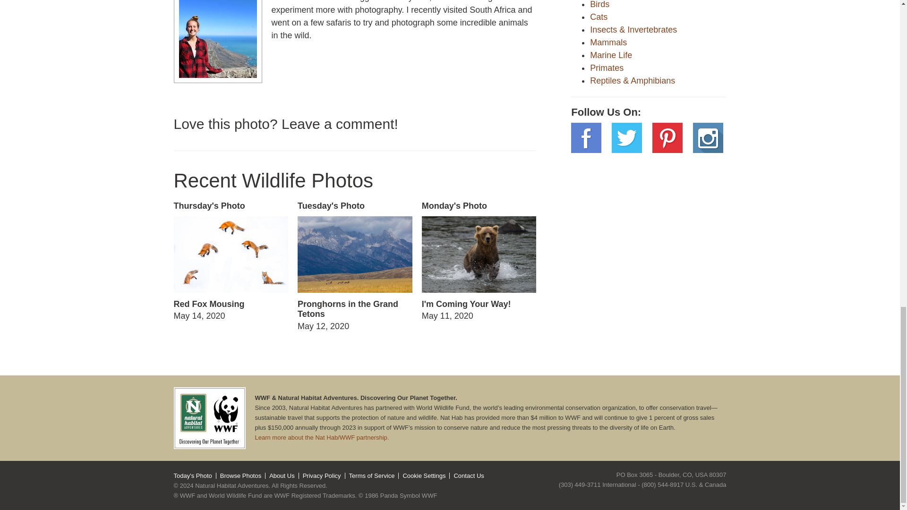 The image size is (907, 510). I want to click on Mammals, so click(600, 5).